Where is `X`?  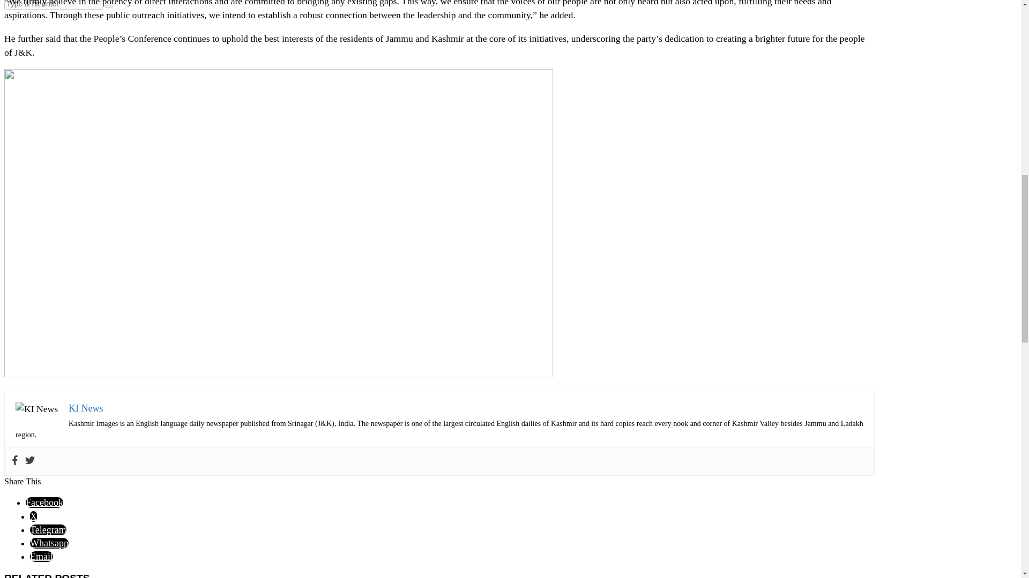 X is located at coordinates (33, 516).